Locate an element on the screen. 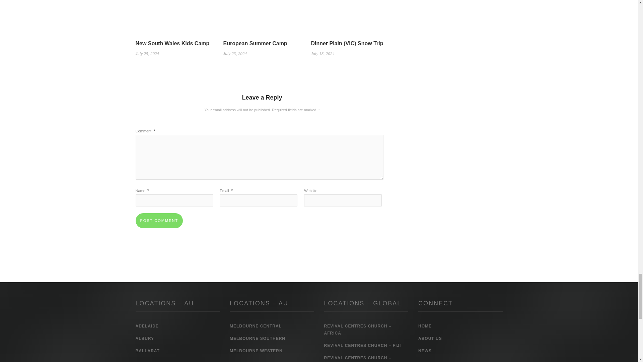 The image size is (643, 362). New South Wales Kids Camp is located at coordinates (174, 6).